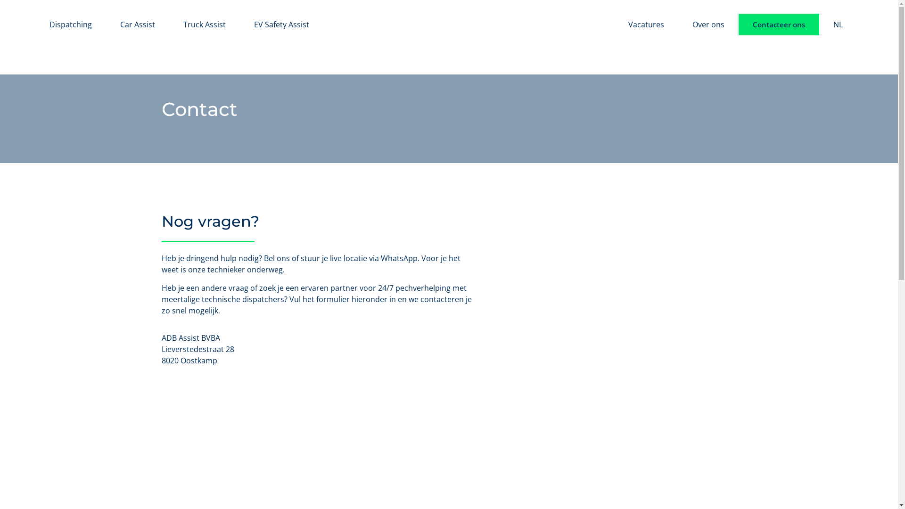 This screenshot has width=905, height=509. I want to click on ADB Assist BVBA
Lieverstedestraat 28
8020 Oostkamp, so click(317, 349).